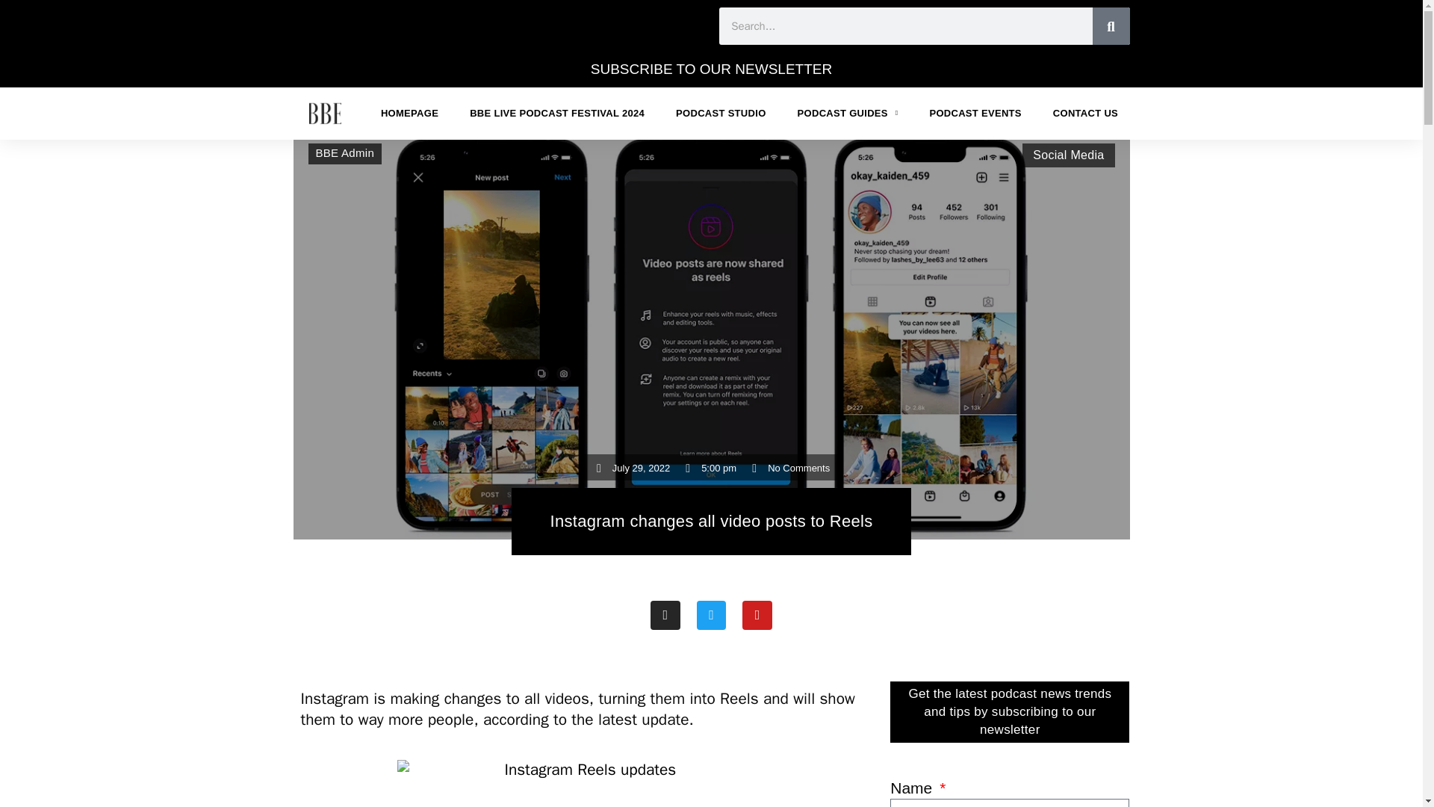 Image resolution: width=1434 pixels, height=807 pixels. Describe the element at coordinates (720, 113) in the screenshot. I see `PODCAST STUDIO` at that location.